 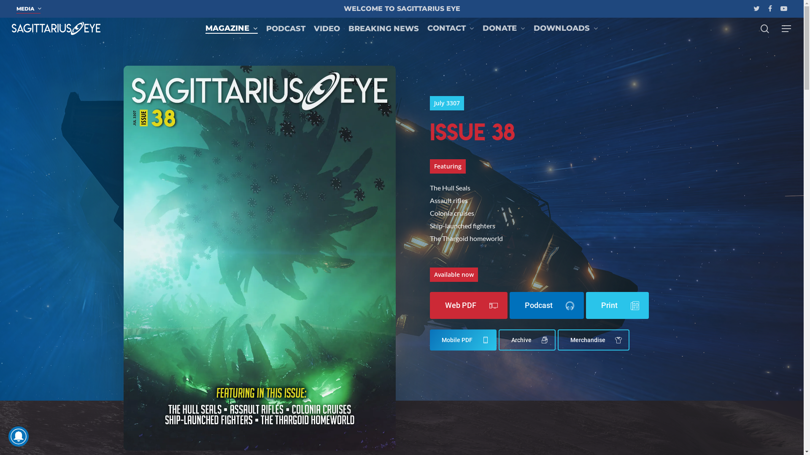 What do you see at coordinates (504, 356) in the screenshot?
I see `Facebook` at bounding box center [504, 356].